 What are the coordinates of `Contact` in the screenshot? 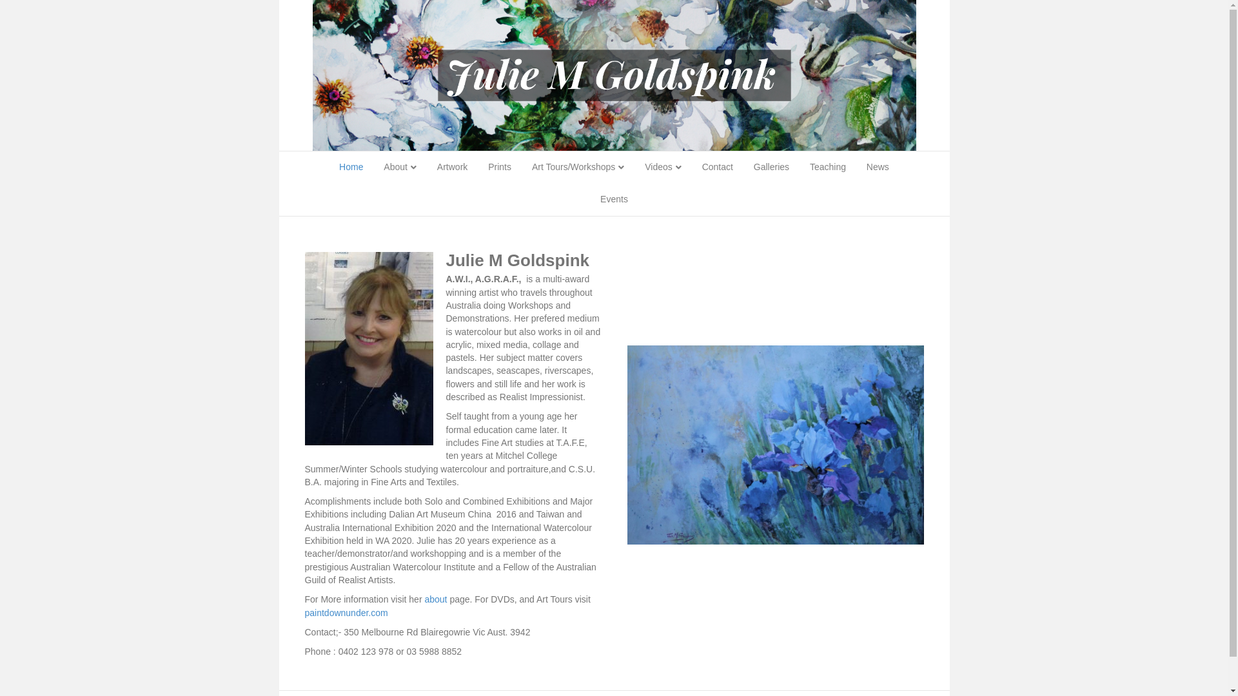 It's located at (718, 168).